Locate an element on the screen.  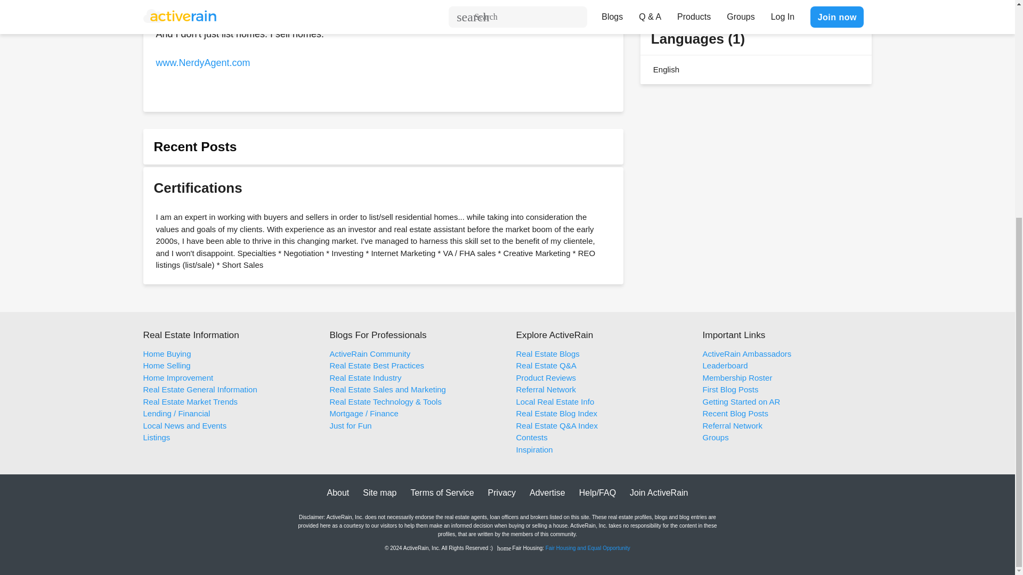
ActiveRain Community is located at coordinates (370, 354).